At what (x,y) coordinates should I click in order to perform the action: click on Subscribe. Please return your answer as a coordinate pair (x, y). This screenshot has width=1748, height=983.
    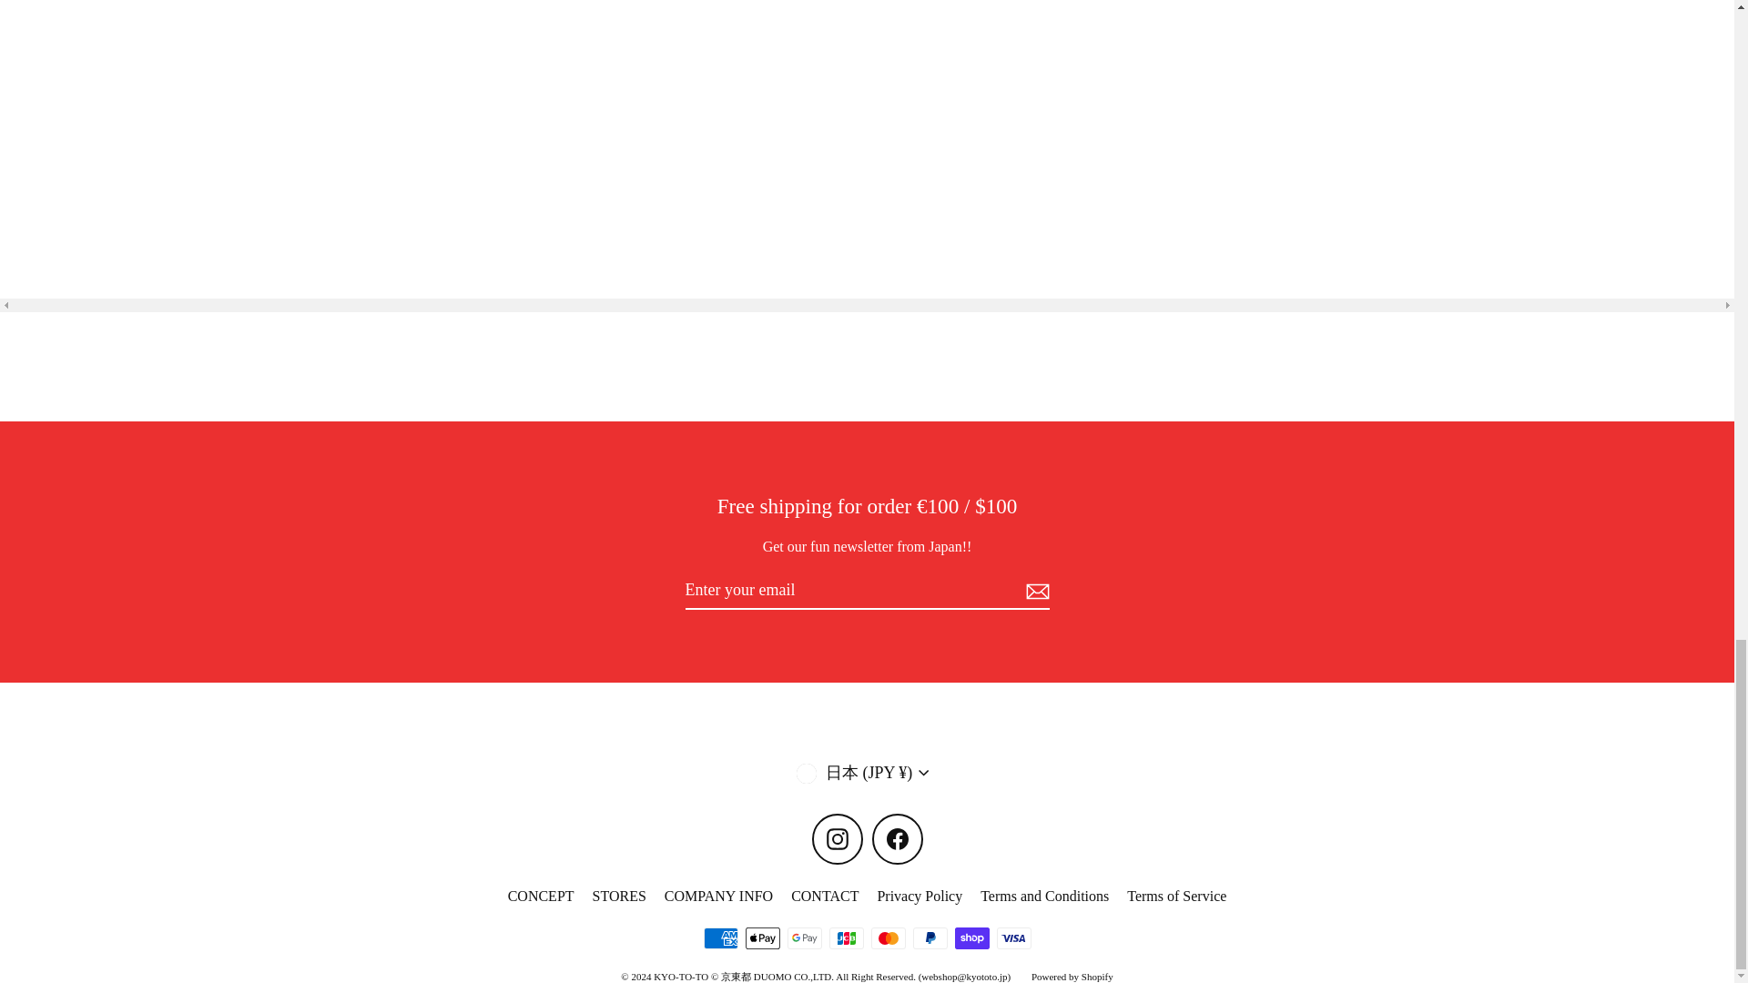
    Looking at the image, I should click on (1034, 591).